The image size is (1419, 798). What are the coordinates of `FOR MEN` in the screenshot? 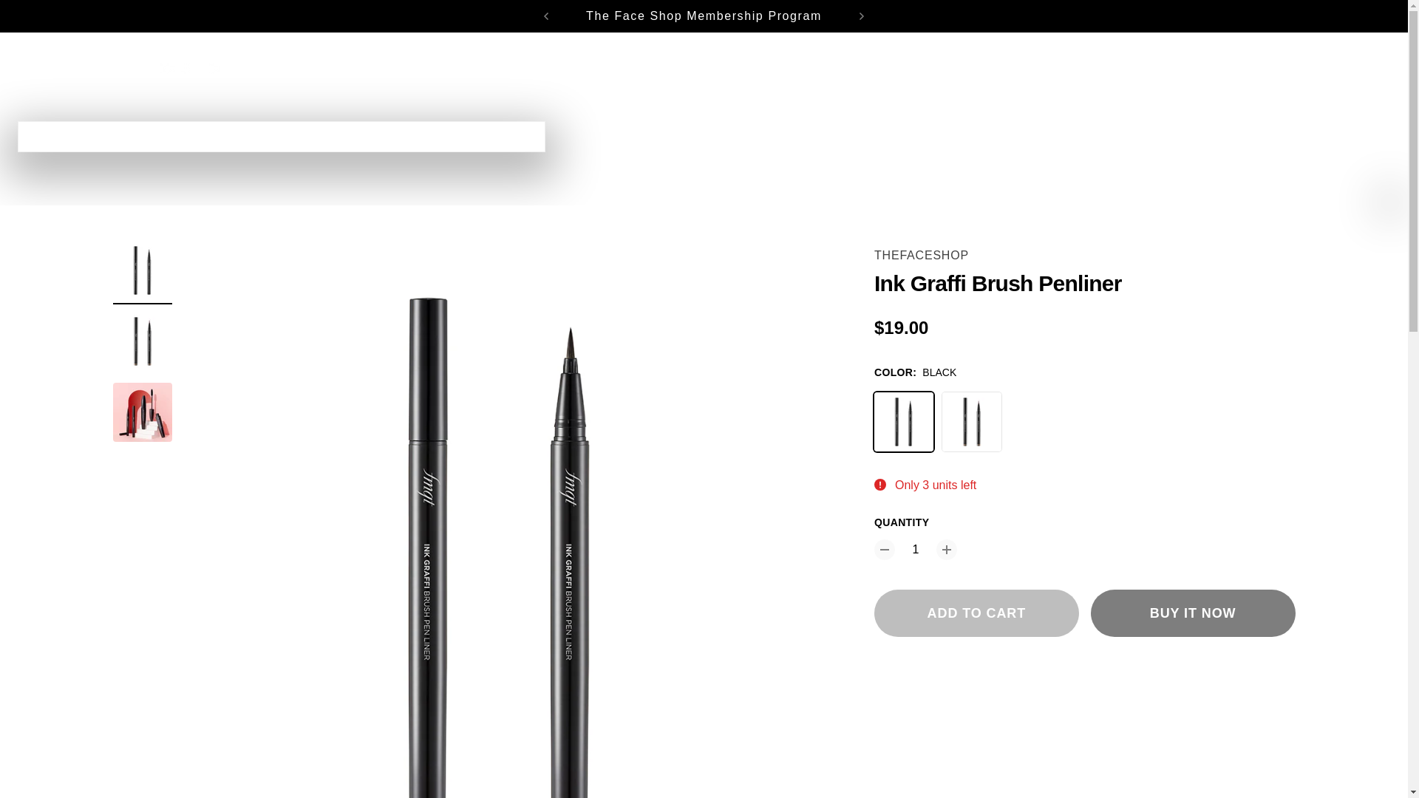 It's located at (717, 68).